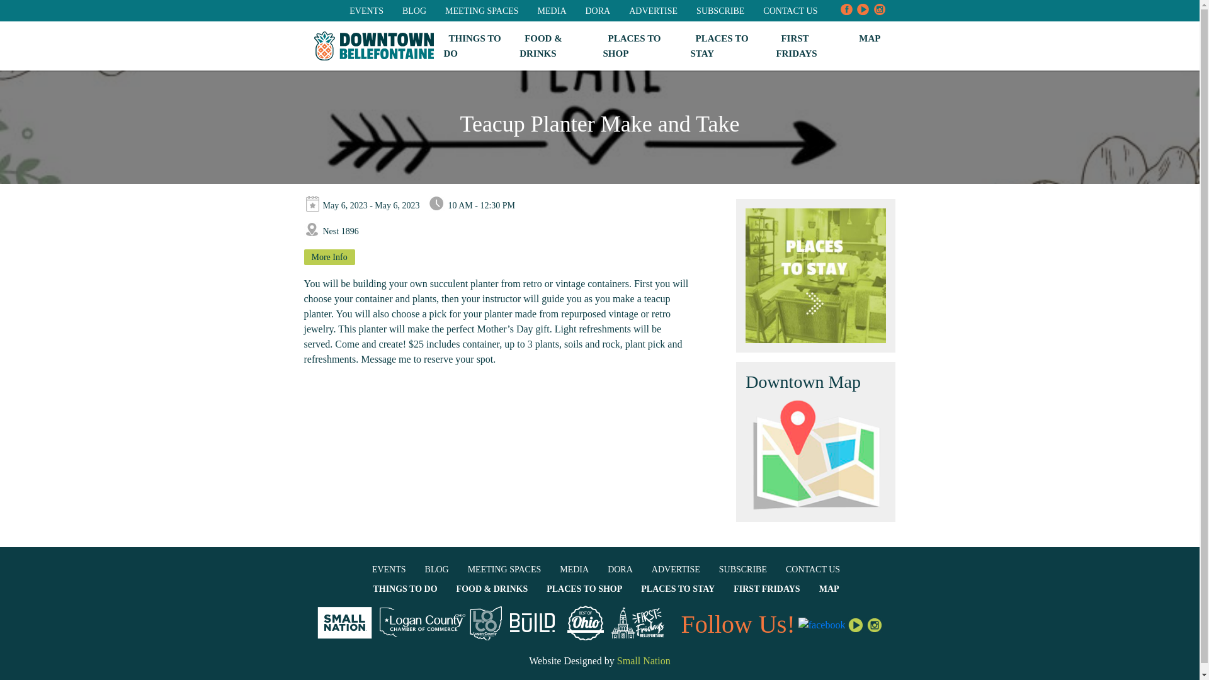 This screenshot has width=1209, height=680. Describe the element at coordinates (437, 569) in the screenshot. I see `BLOG` at that location.